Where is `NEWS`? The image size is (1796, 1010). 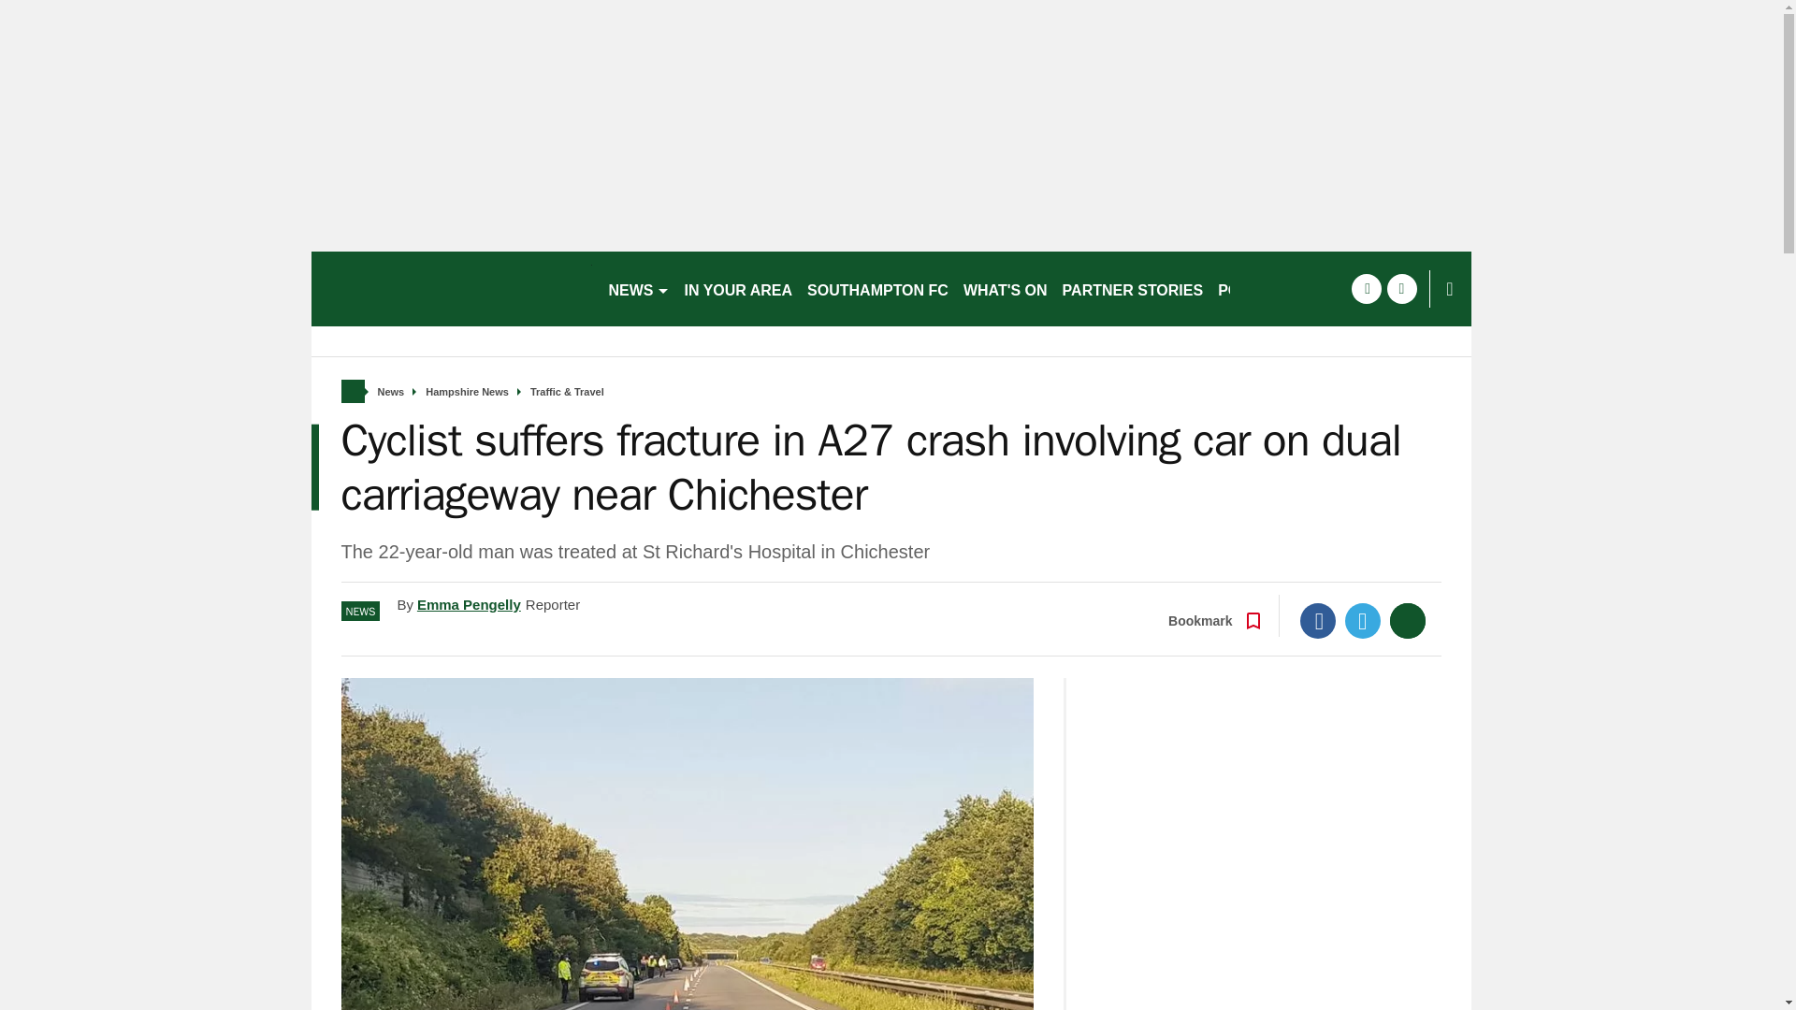 NEWS is located at coordinates (638, 288).